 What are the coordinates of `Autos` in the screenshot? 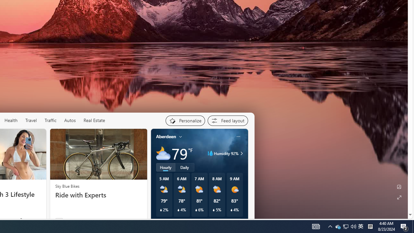 It's located at (70, 120).